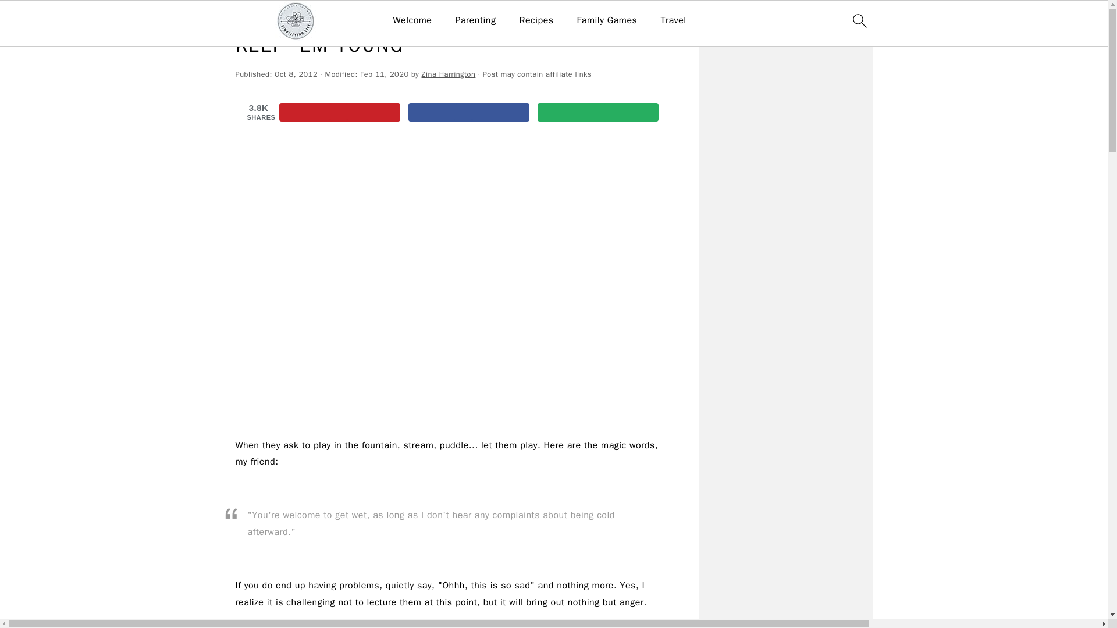  What do you see at coordinates (245, 17) in the screenshot?
I see `Home` at bounding box center [245, 17].